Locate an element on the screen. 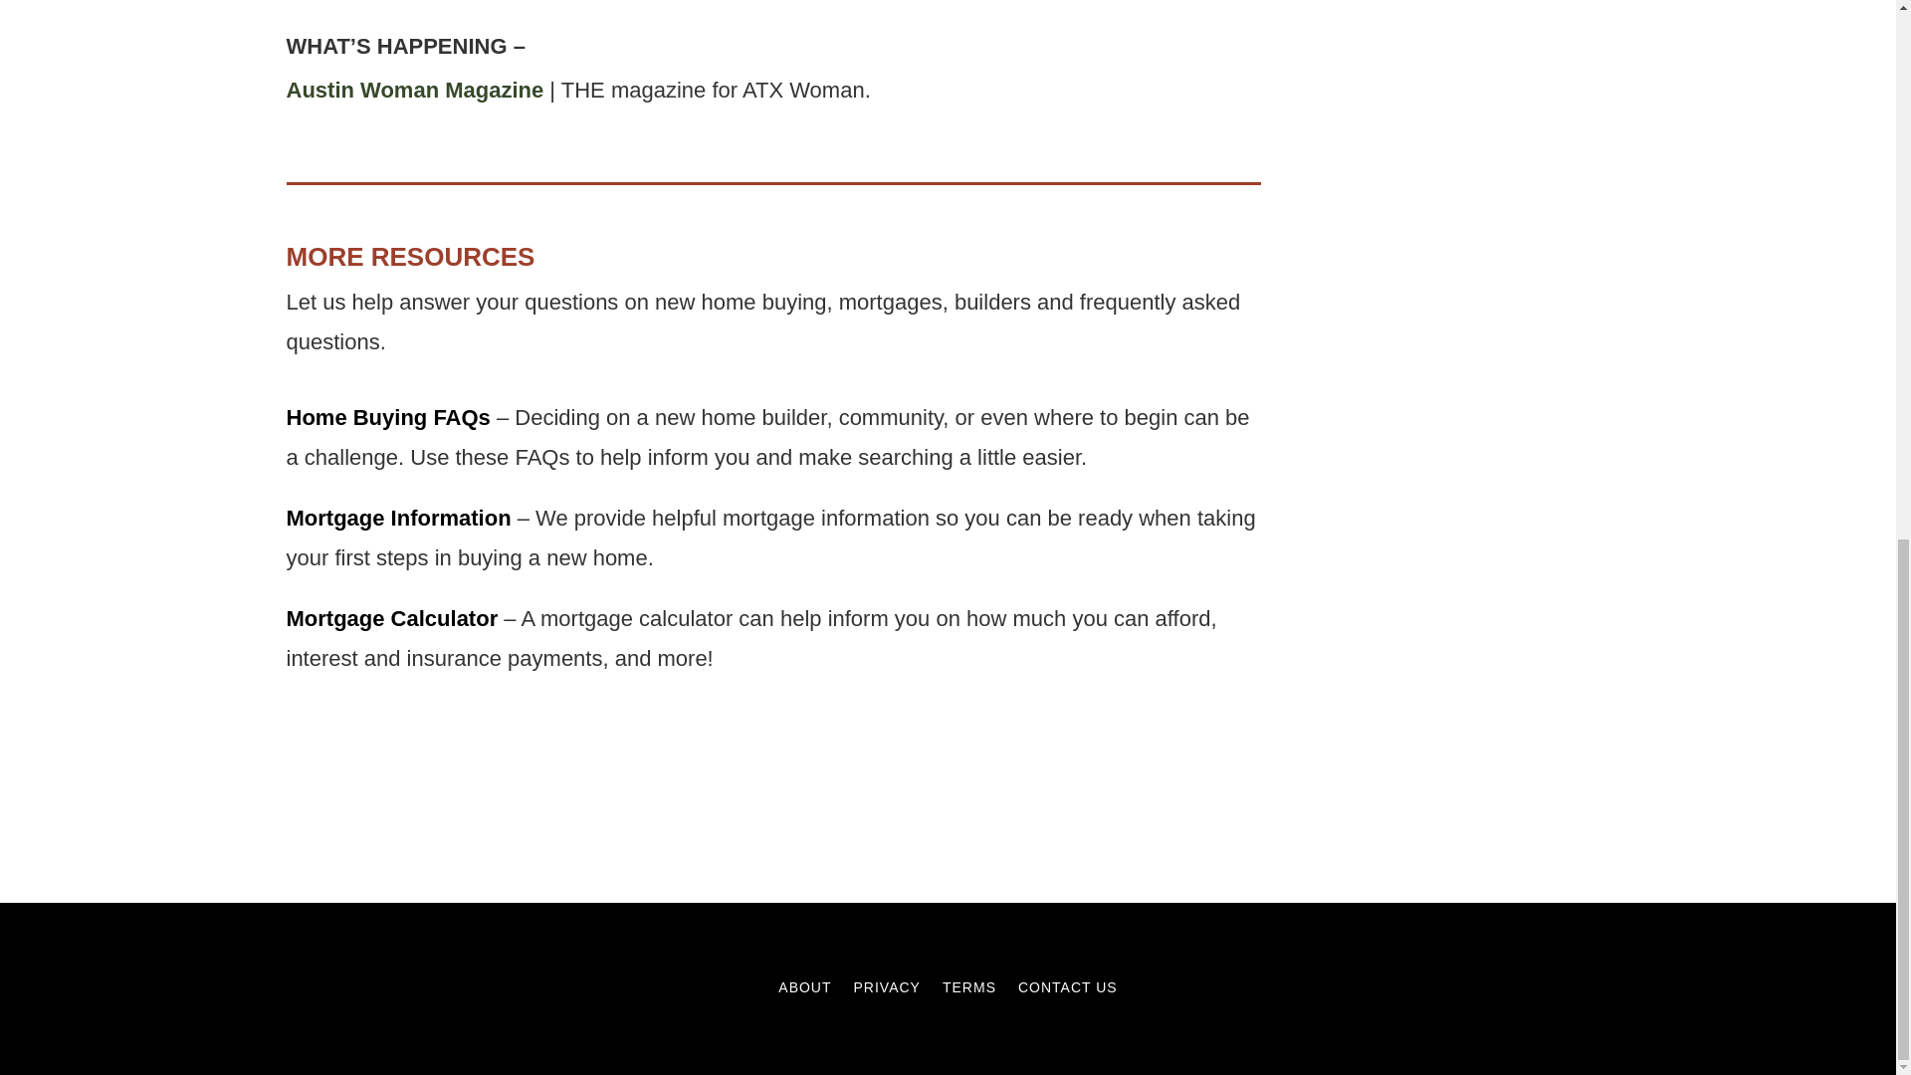  Home Buying FAQs is located at coordinates (388, 418).